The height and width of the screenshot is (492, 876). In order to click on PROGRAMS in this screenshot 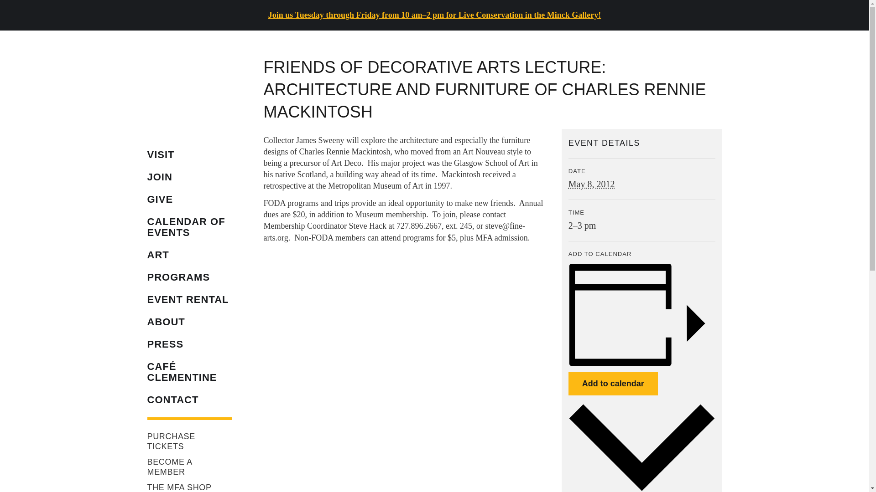, I will do `click(189, 277)`.